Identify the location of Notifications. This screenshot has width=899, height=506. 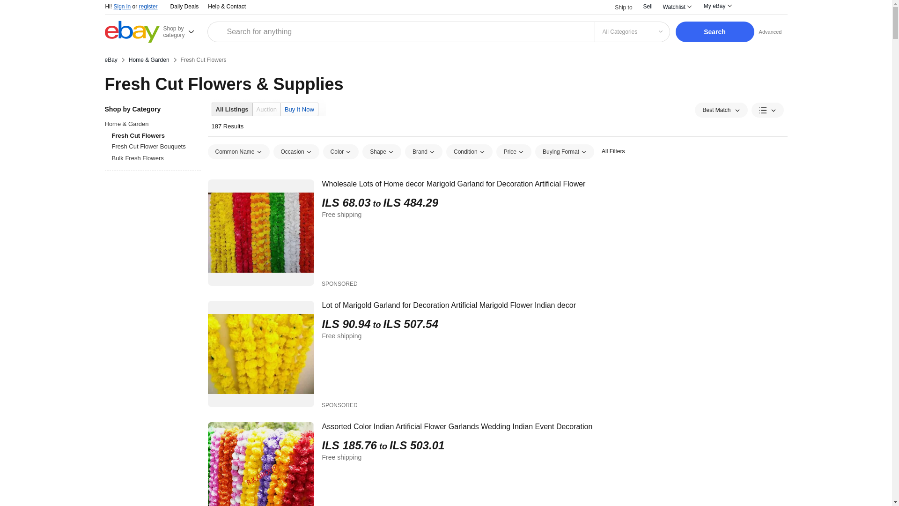
(751, 7).